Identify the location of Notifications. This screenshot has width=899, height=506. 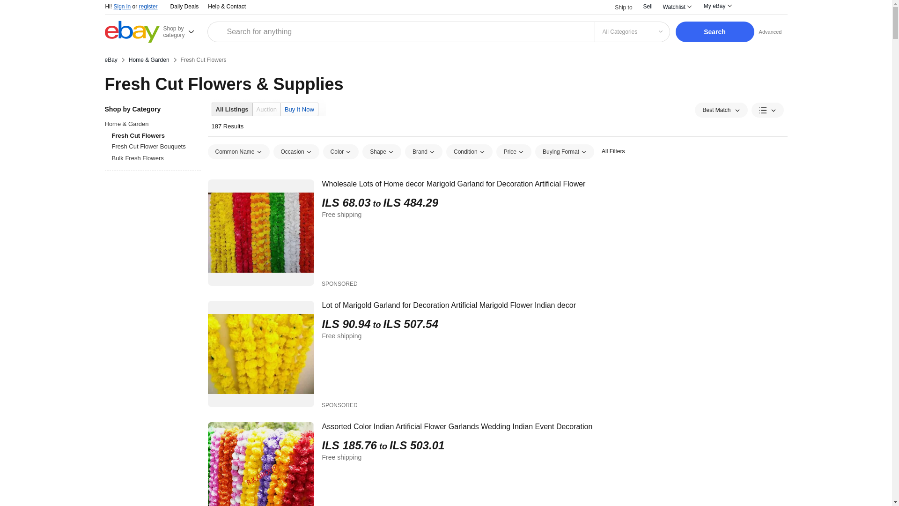
(751, 7).